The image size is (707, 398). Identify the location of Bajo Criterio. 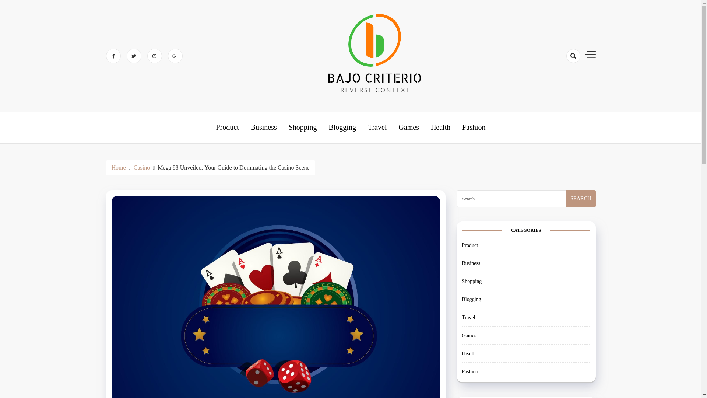
(380, 121).